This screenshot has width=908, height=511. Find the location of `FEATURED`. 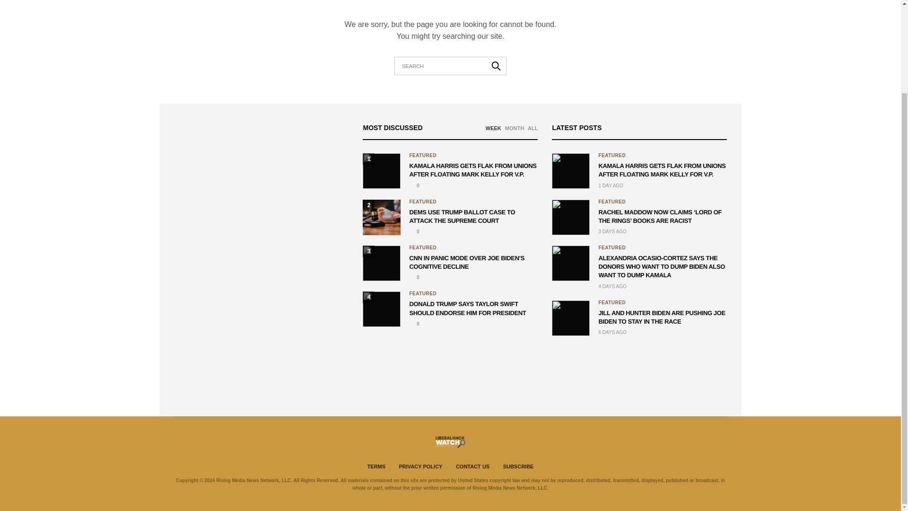

FEATURED is located at coordinates (423, 155).